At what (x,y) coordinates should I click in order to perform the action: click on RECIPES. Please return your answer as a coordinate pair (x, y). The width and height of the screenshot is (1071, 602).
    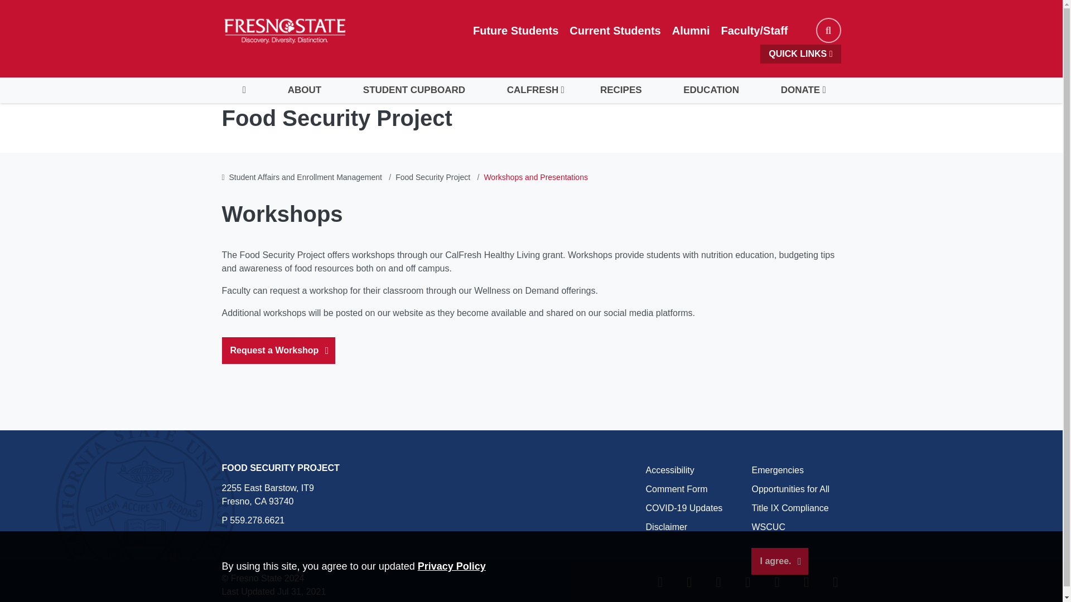
    Looking at the image, I should click on (621, 90).